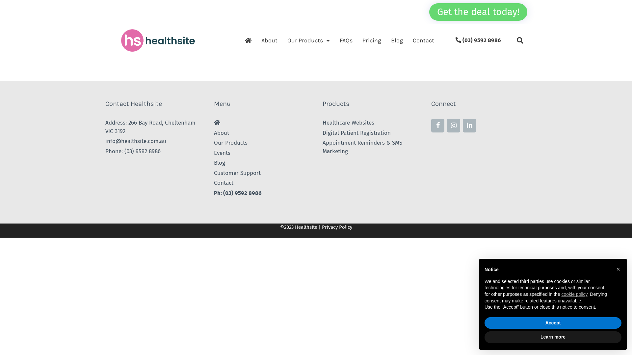 The width and height of the screenshot is (632, 355). Describe the element at coordinates (222, 153) in the screenshot. I see `Events` at that location.